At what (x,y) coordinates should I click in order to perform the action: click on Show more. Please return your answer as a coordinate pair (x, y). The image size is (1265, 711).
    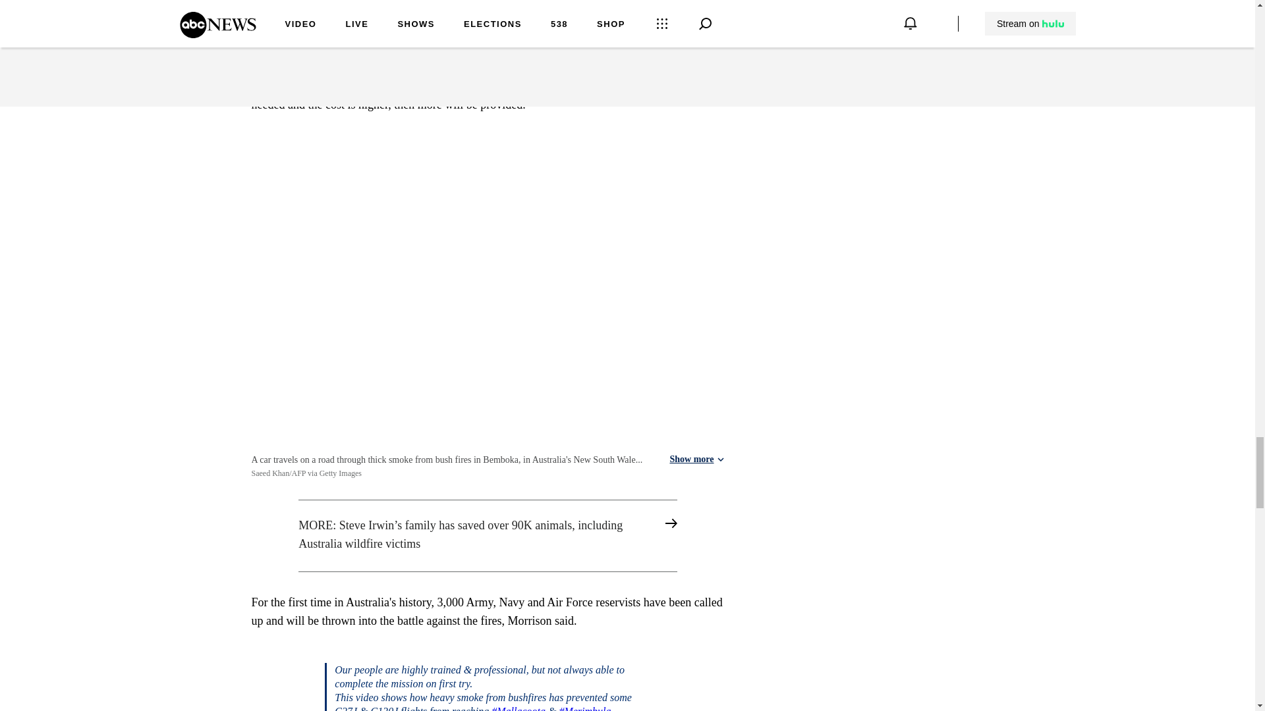
    Looking at the image, I should click on (696, 460).